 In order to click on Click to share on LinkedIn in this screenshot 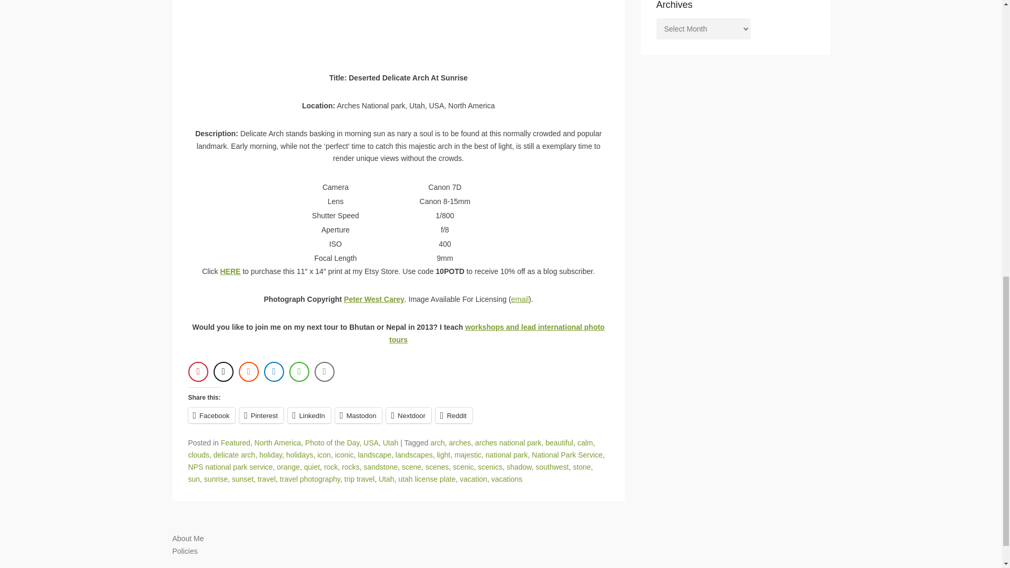, I will do `click(309, 415)`.